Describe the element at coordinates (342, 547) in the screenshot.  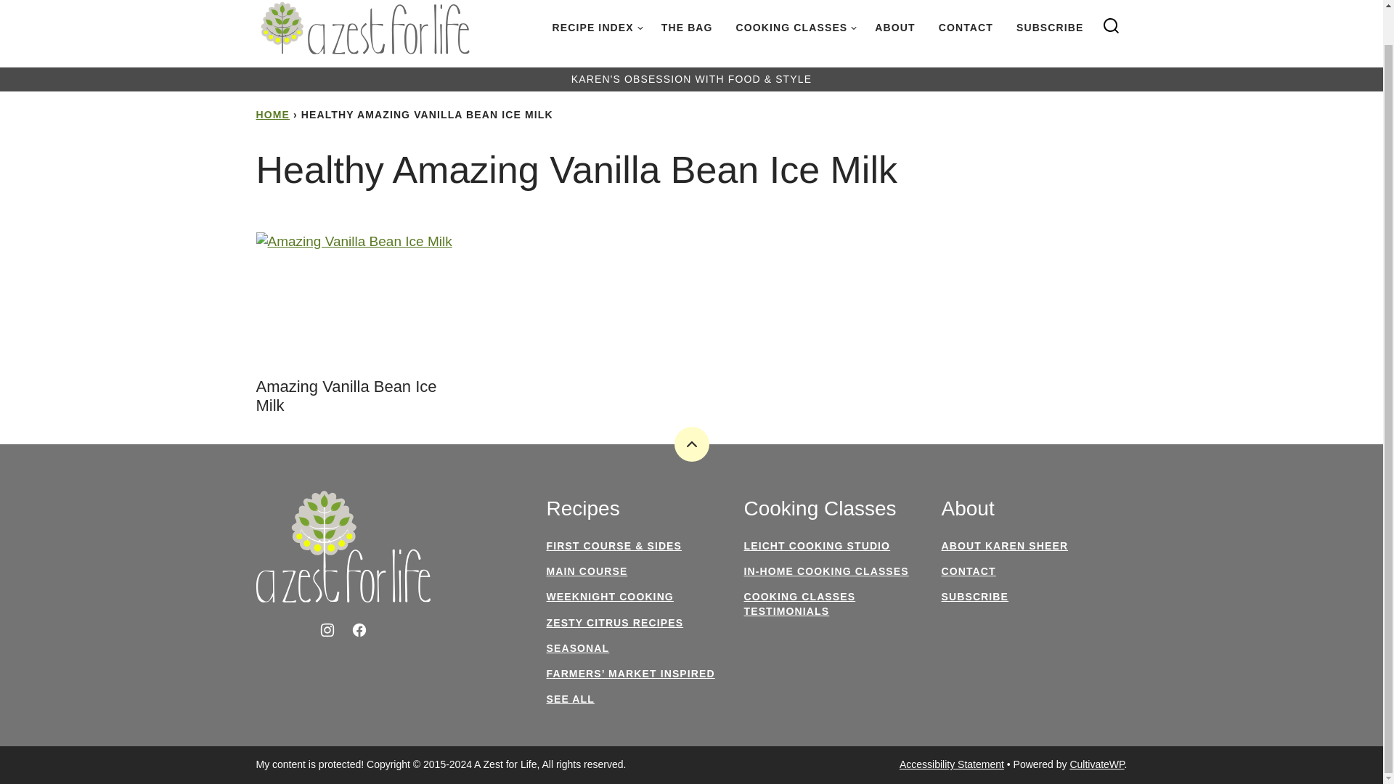
I see `A Zest for Life` at that location.